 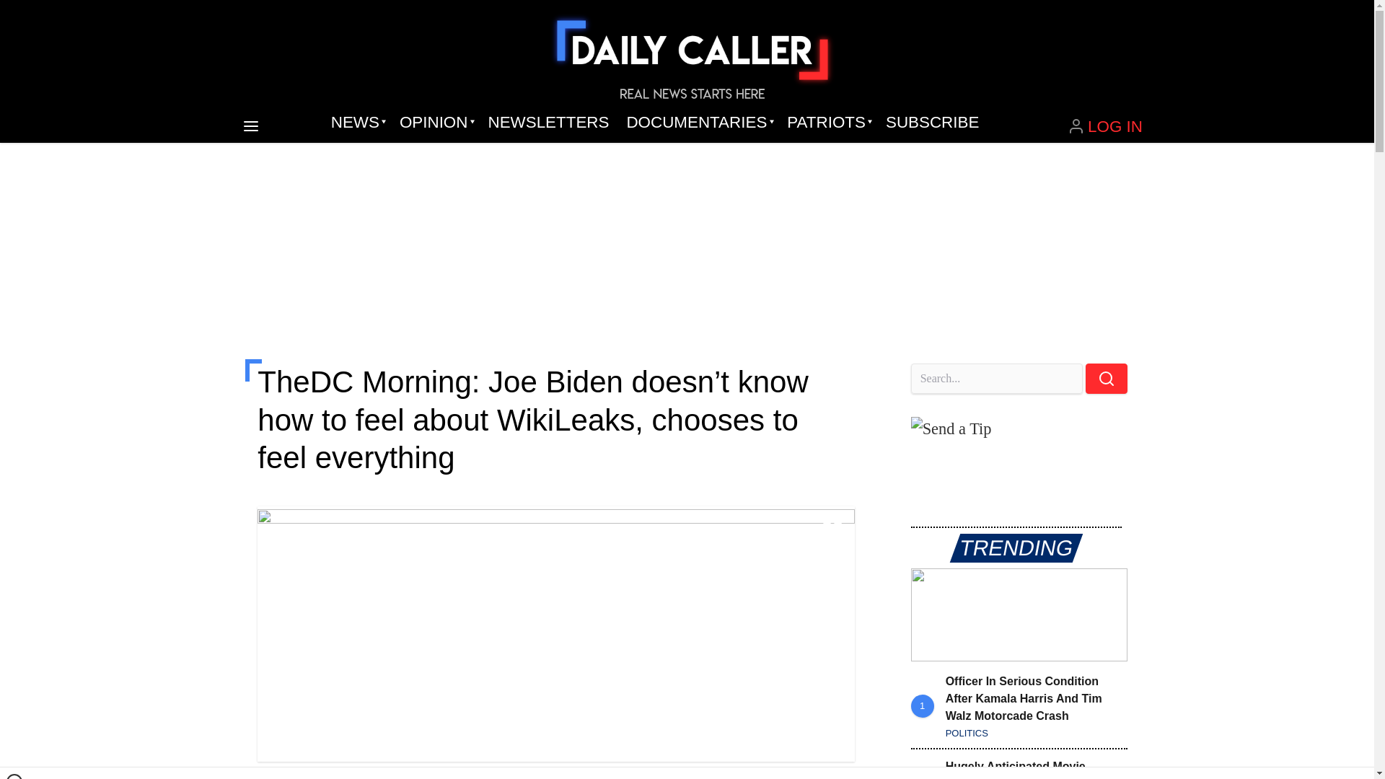 I want to click on OPINION, so click(x=434, y=123).